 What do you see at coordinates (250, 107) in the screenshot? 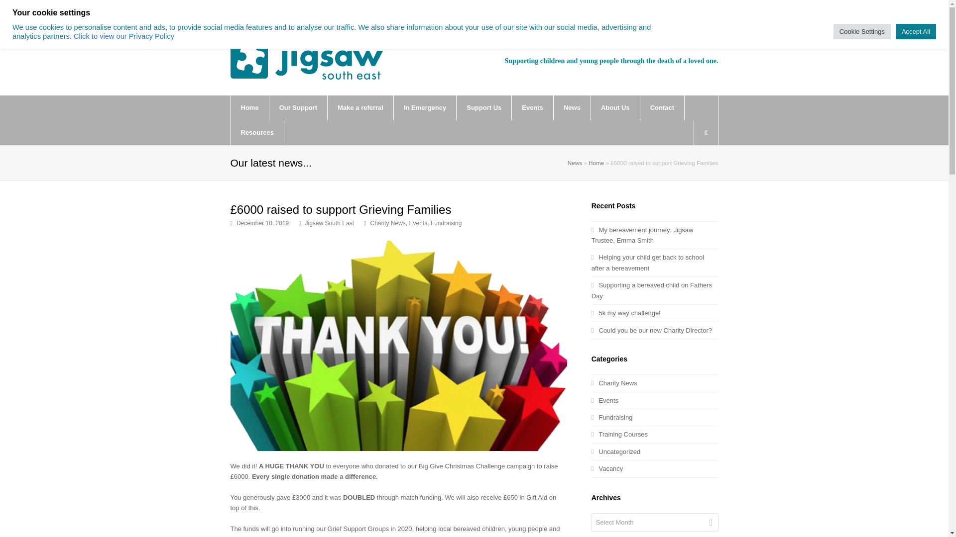
I see `Home` at bounding box center [250, 107].